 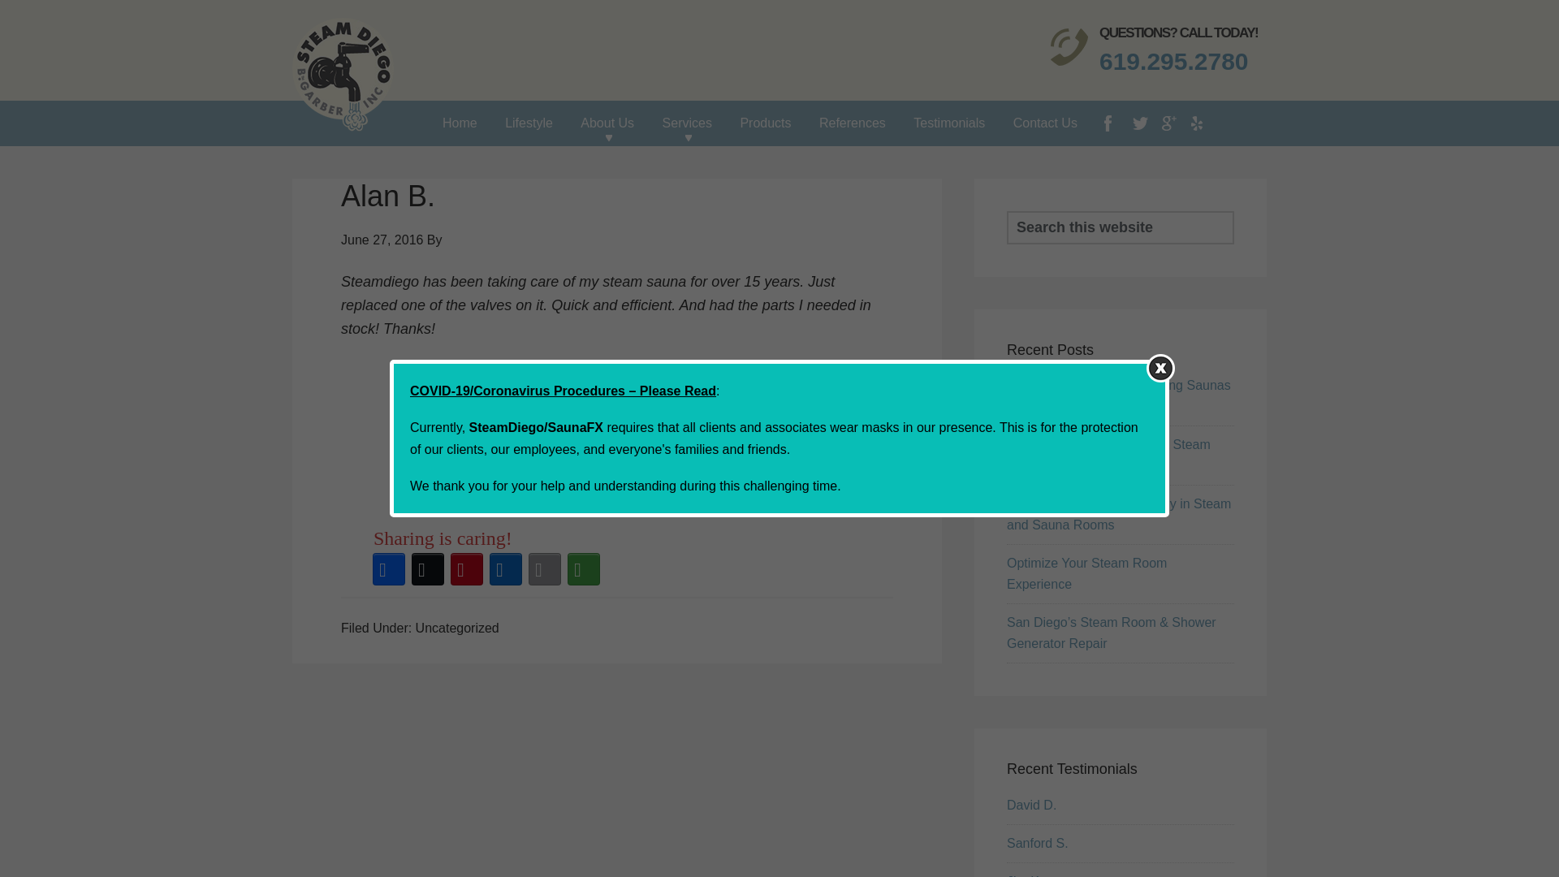 I want to click on Home, so click(x=460, y=123).